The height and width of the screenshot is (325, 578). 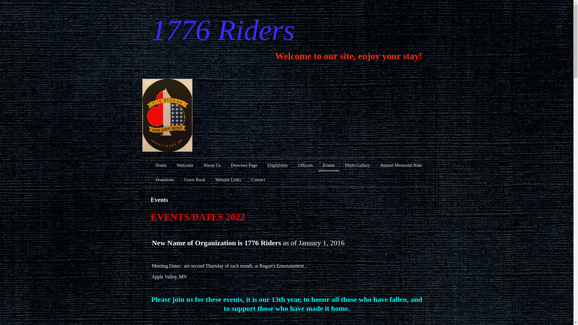 I want to click on Directors Page, so click(x=244, y=165).